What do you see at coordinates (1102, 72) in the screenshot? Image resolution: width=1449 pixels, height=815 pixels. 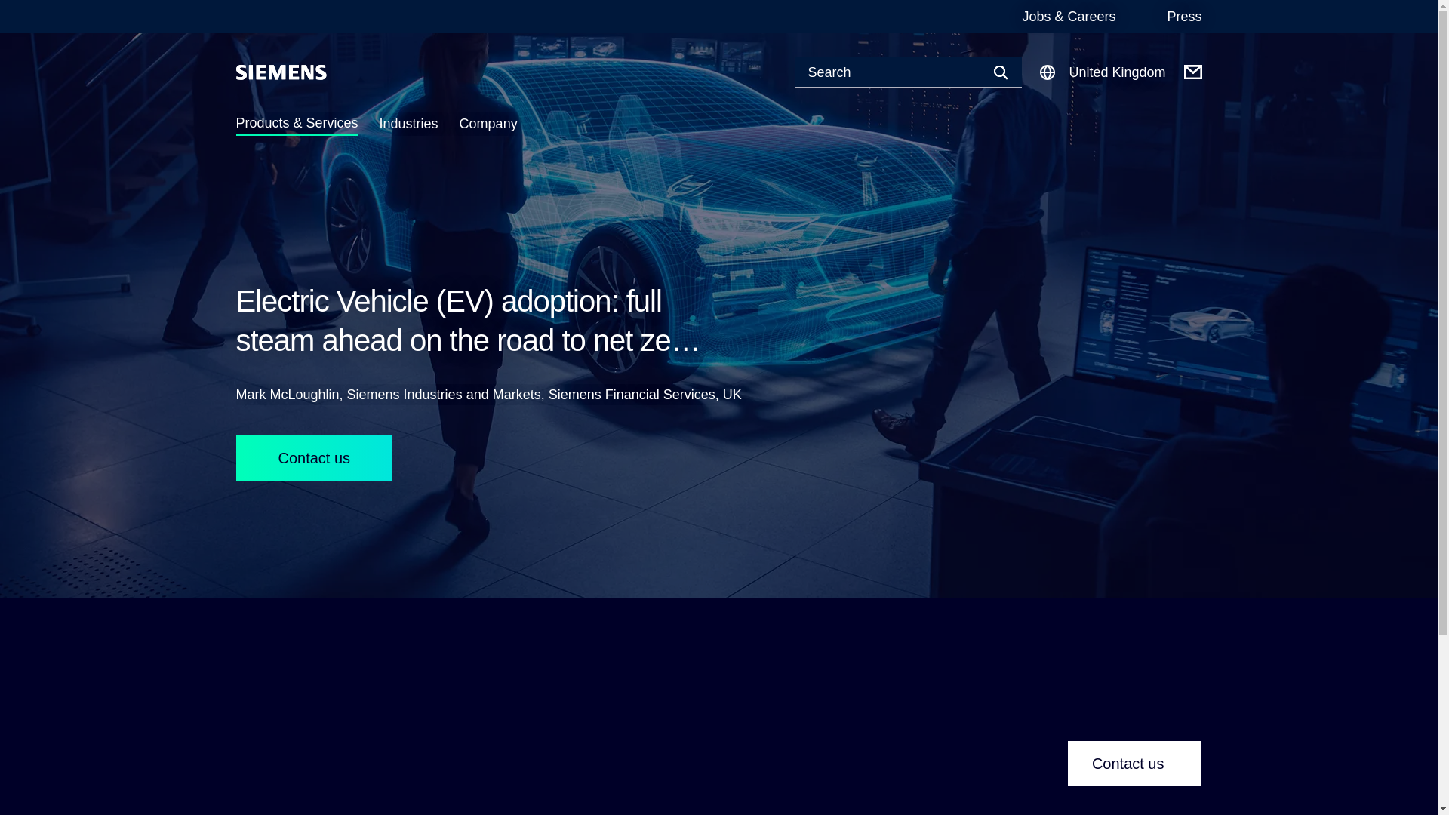 I see `United Kingdom` at bounding box center [1102, 72].